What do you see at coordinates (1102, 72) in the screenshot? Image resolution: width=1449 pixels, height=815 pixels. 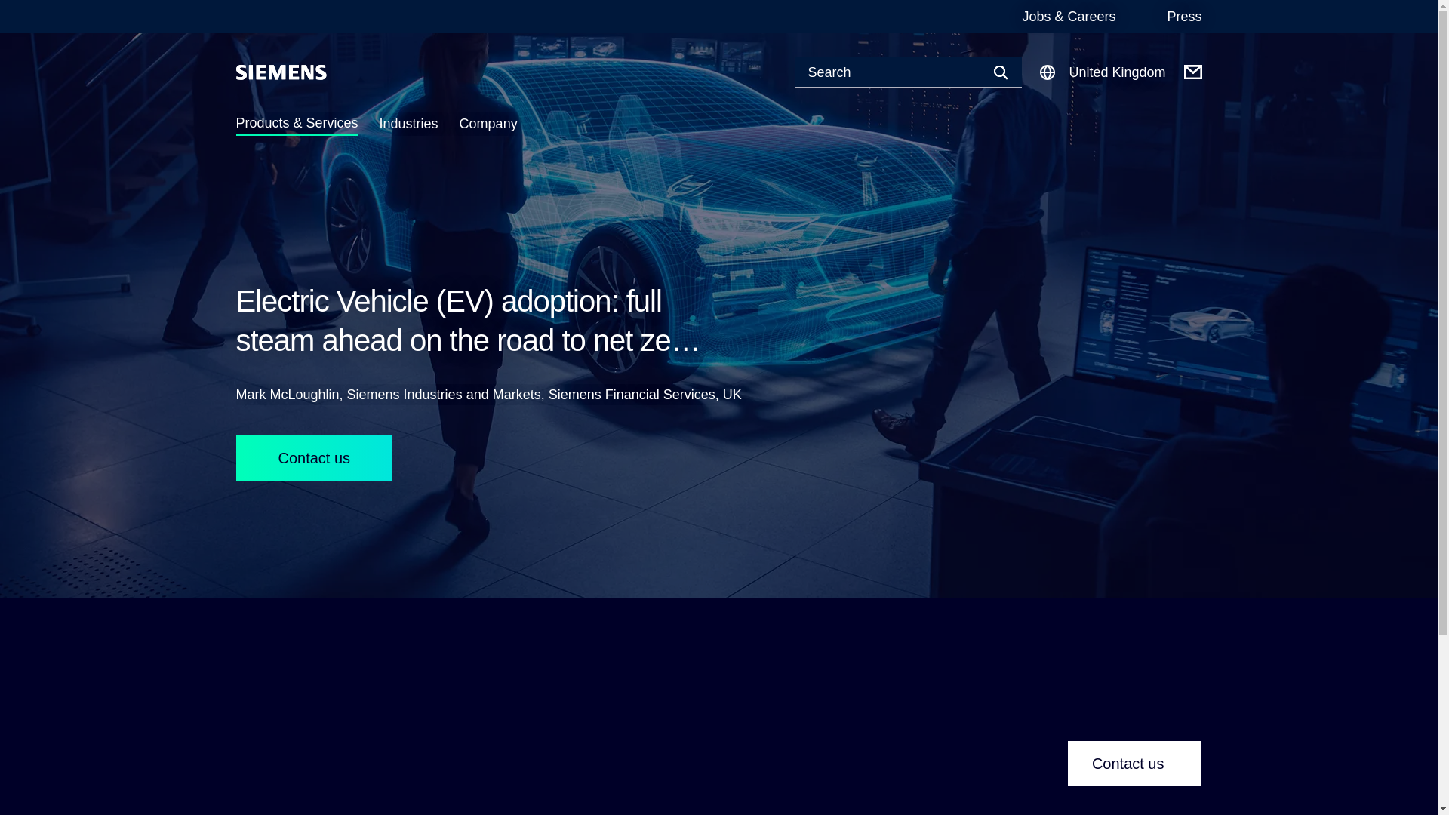 I see `United Kingdom` at bounding box center [1102, 72].